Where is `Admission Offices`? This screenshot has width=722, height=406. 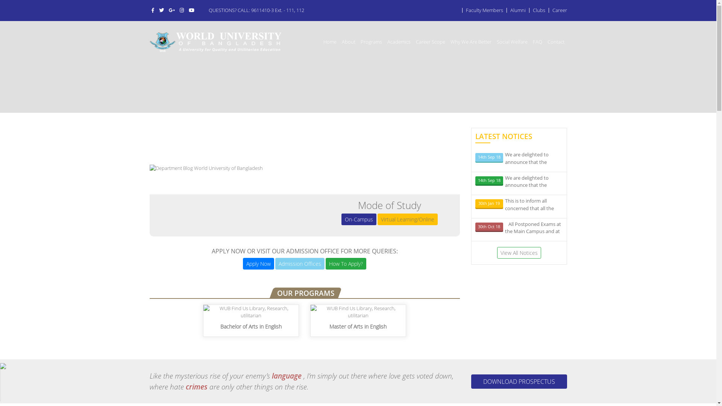 Admission Offices is located at coordinates (300, 264).